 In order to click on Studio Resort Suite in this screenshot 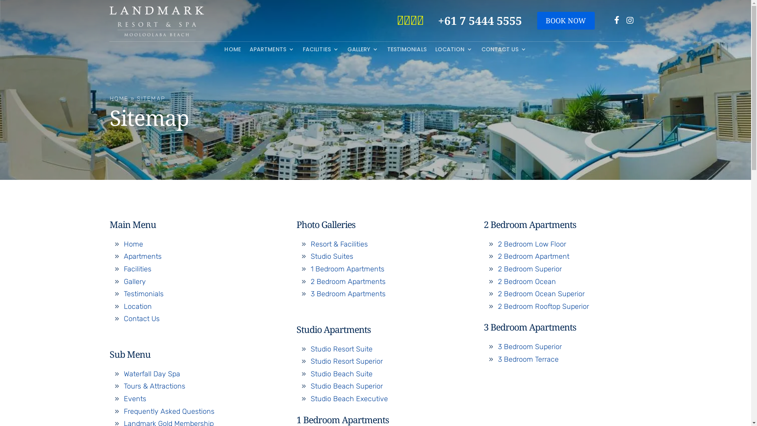, I will do `click(341, 349)`.